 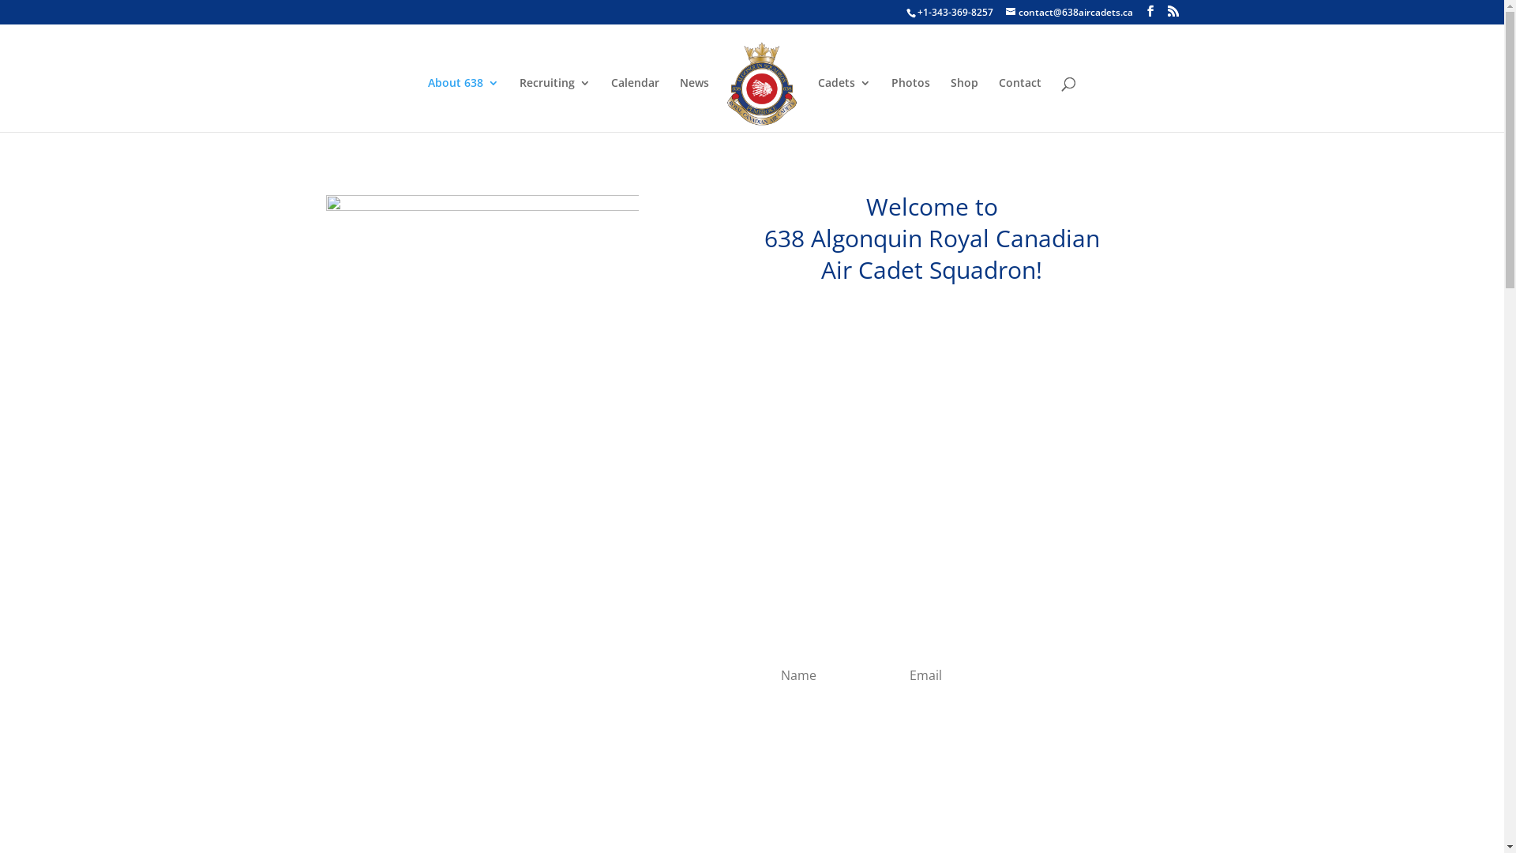 What do you see at coordinates (463, 104) in the screenshot?
I see `About 638` at bounding box center [463, 104].